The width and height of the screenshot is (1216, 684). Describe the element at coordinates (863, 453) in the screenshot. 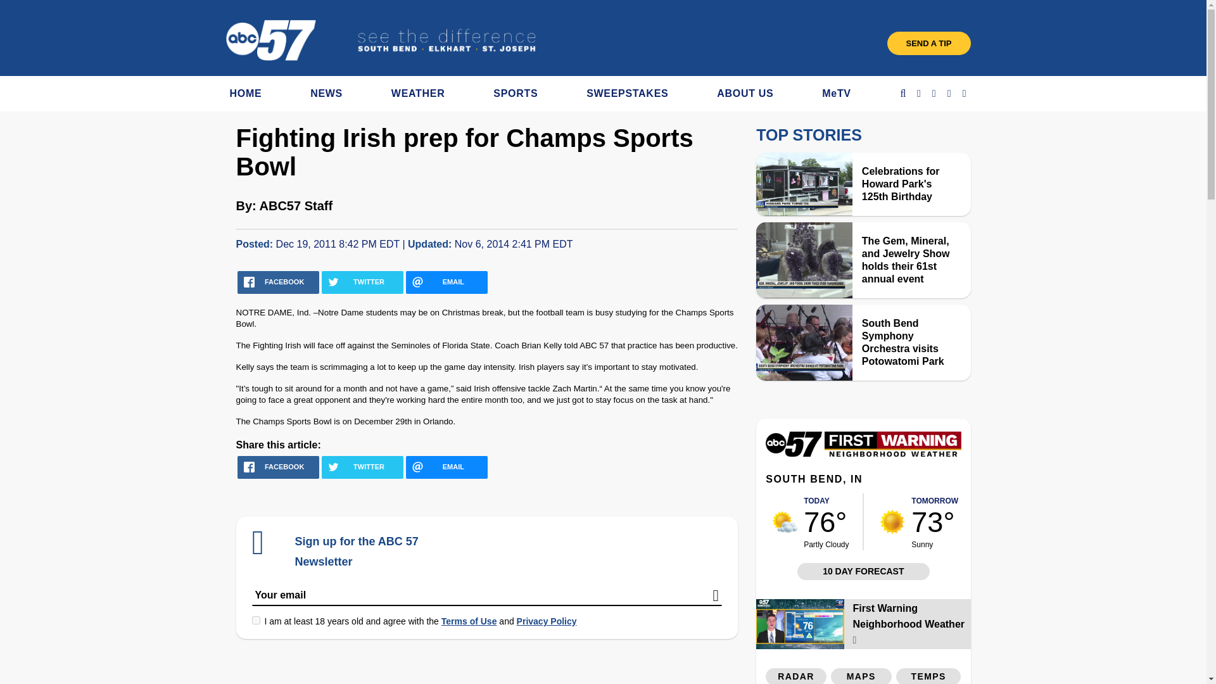

I see `Weather` at that location.